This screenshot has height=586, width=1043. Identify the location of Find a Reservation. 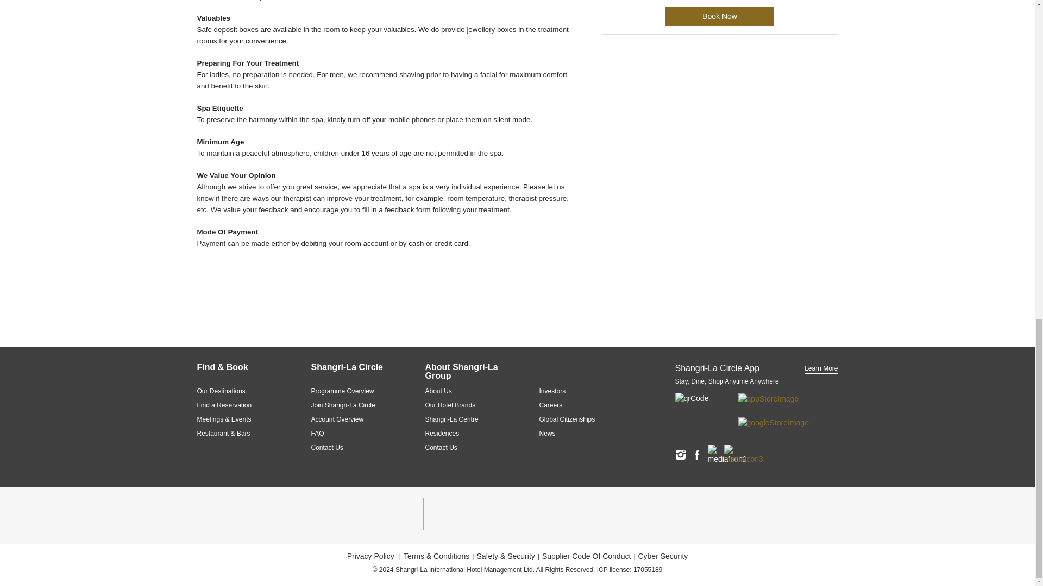
(240, 405).